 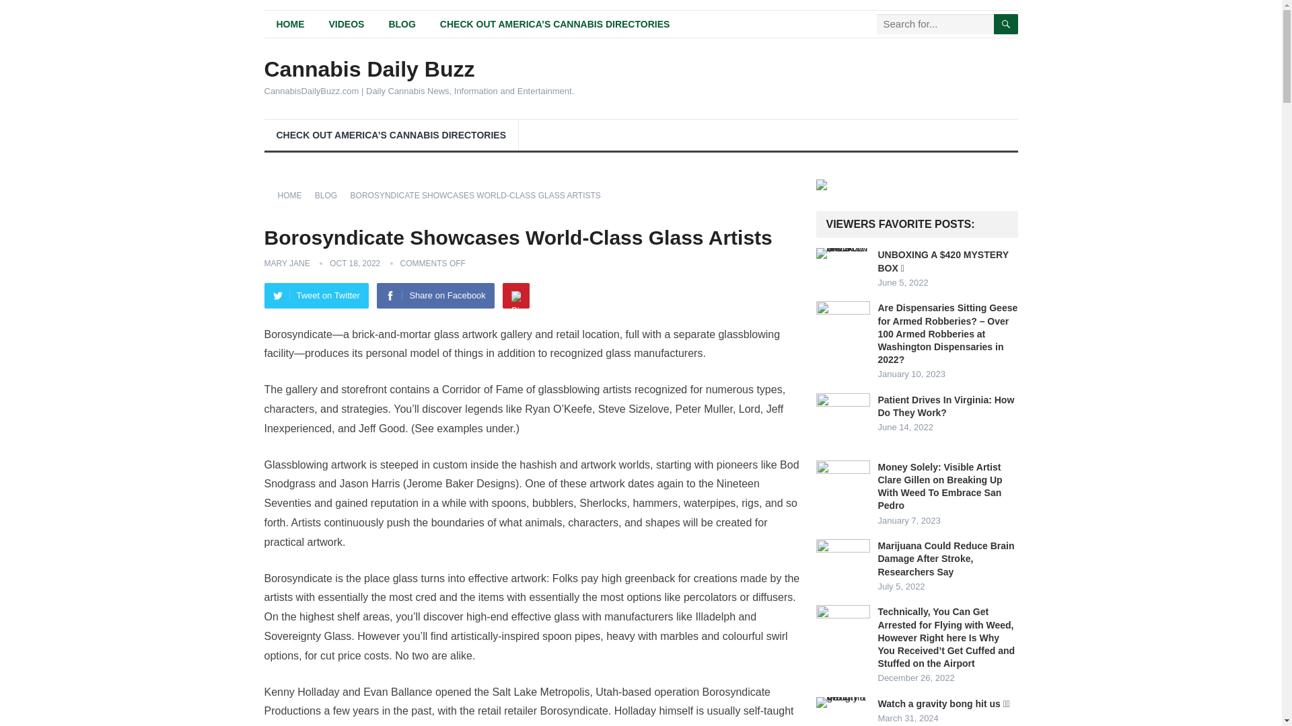 I want to click on MARY JANE, so click(x=287, y=263).